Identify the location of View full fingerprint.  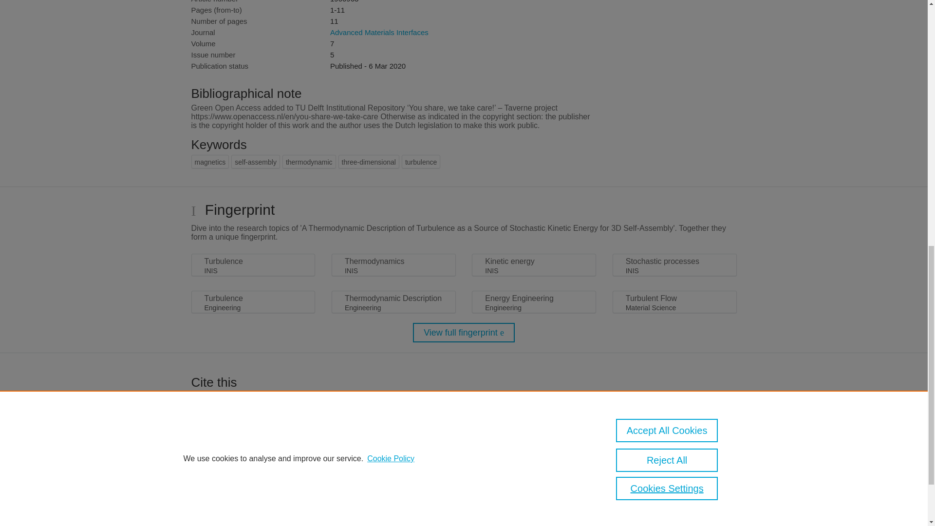
(464, 333).